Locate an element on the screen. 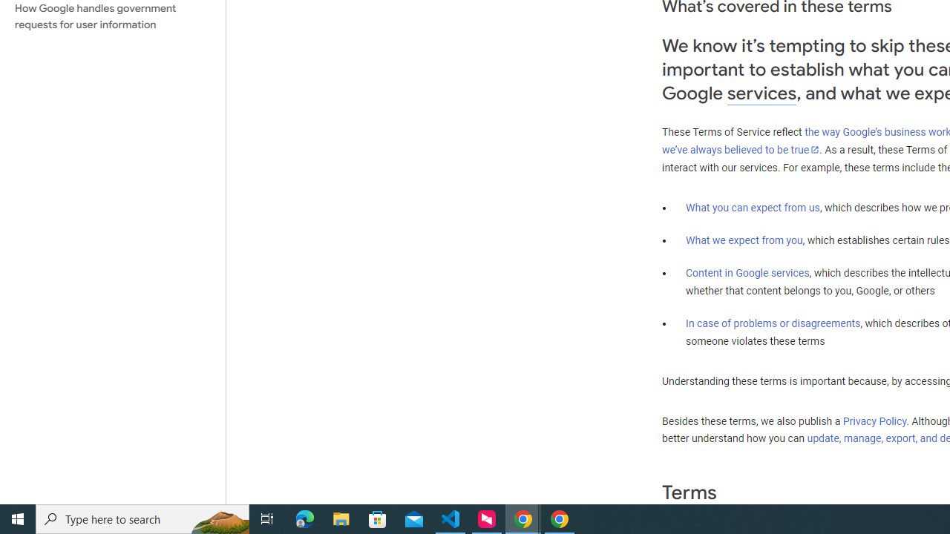  In case of problems or disagreements is located at coordinates (773, 323).